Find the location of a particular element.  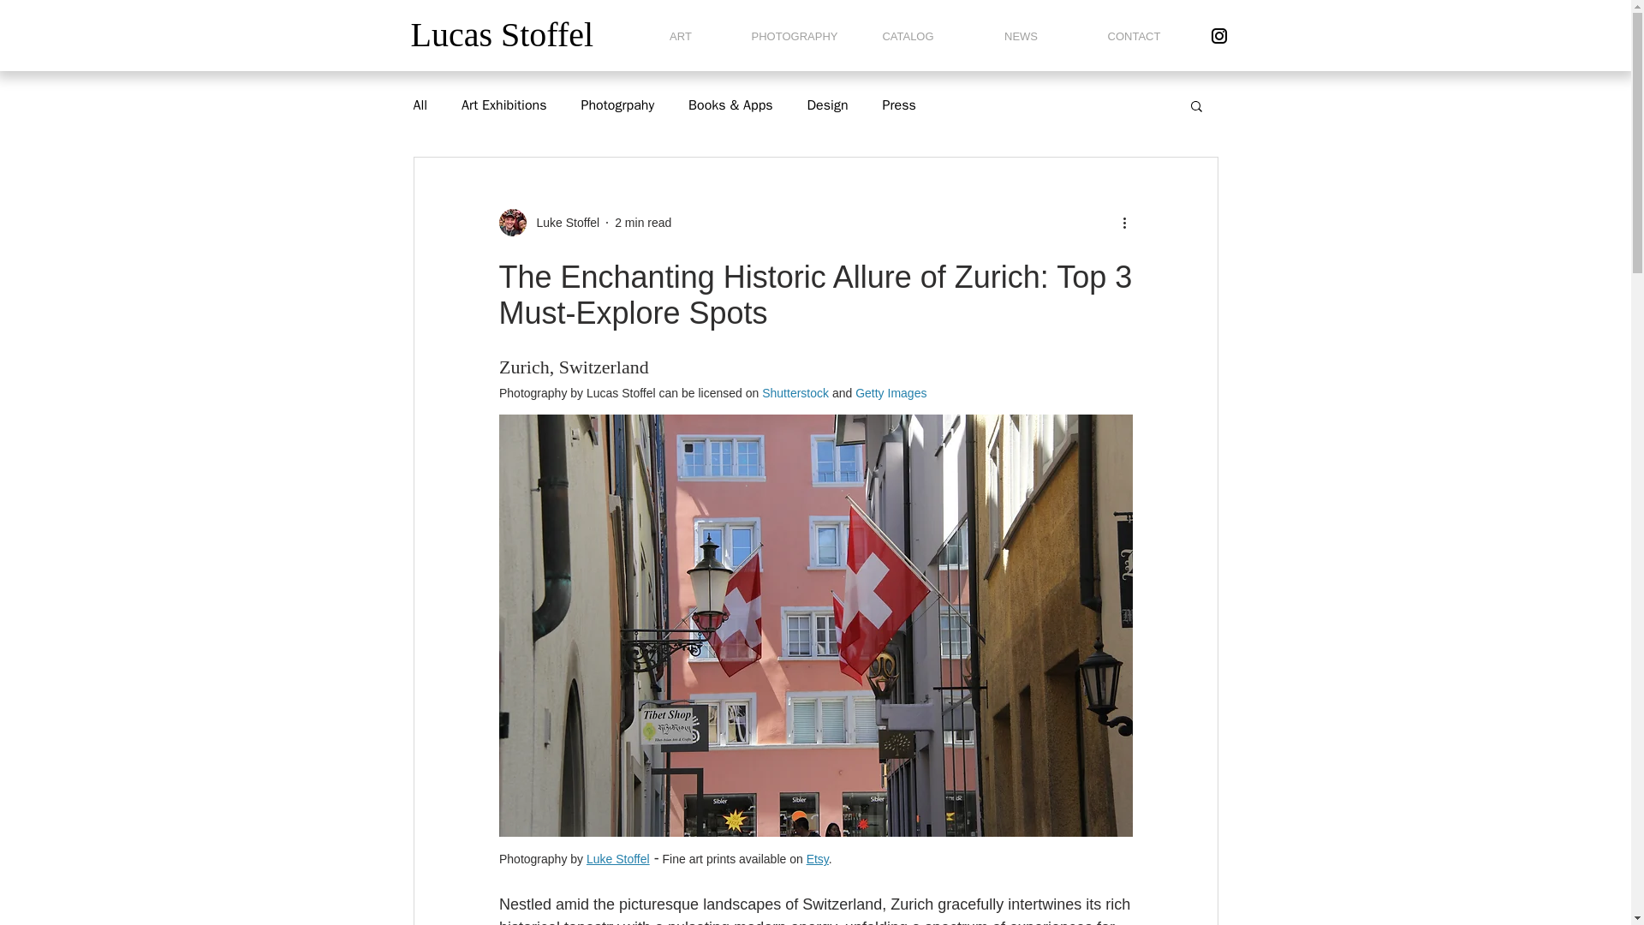

All is located at coordinates (420, 104).